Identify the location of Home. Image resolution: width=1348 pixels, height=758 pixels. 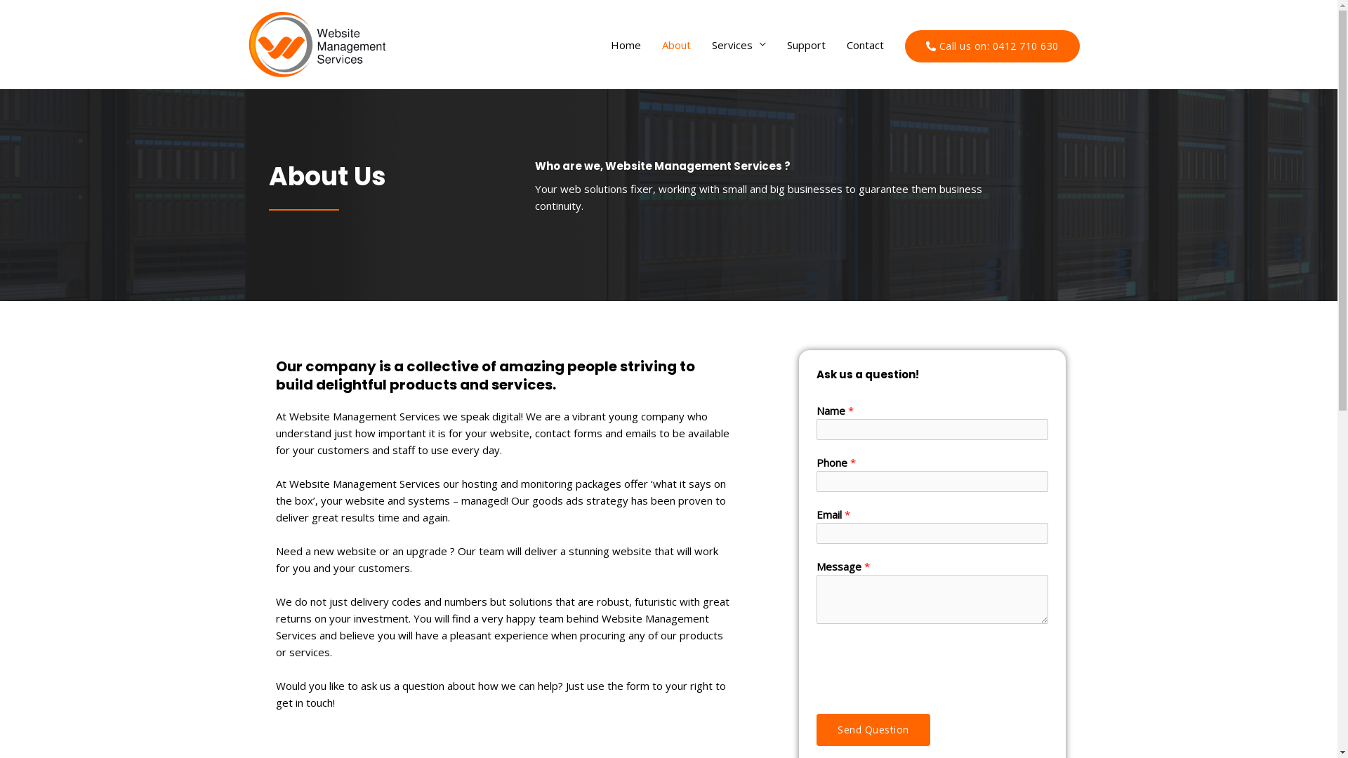
(625, 45).